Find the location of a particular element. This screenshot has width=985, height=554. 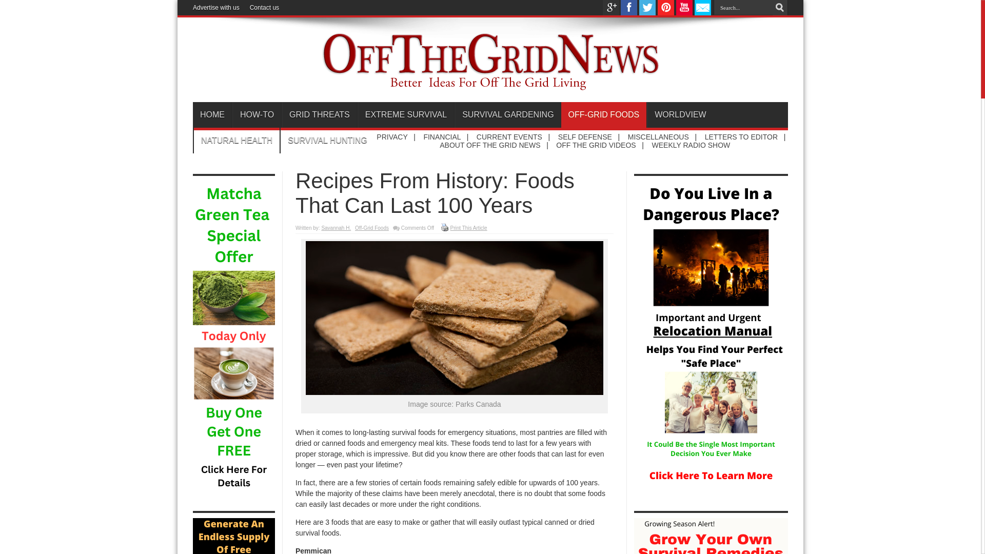

HOW-TO is located at coordinates (257, 115).